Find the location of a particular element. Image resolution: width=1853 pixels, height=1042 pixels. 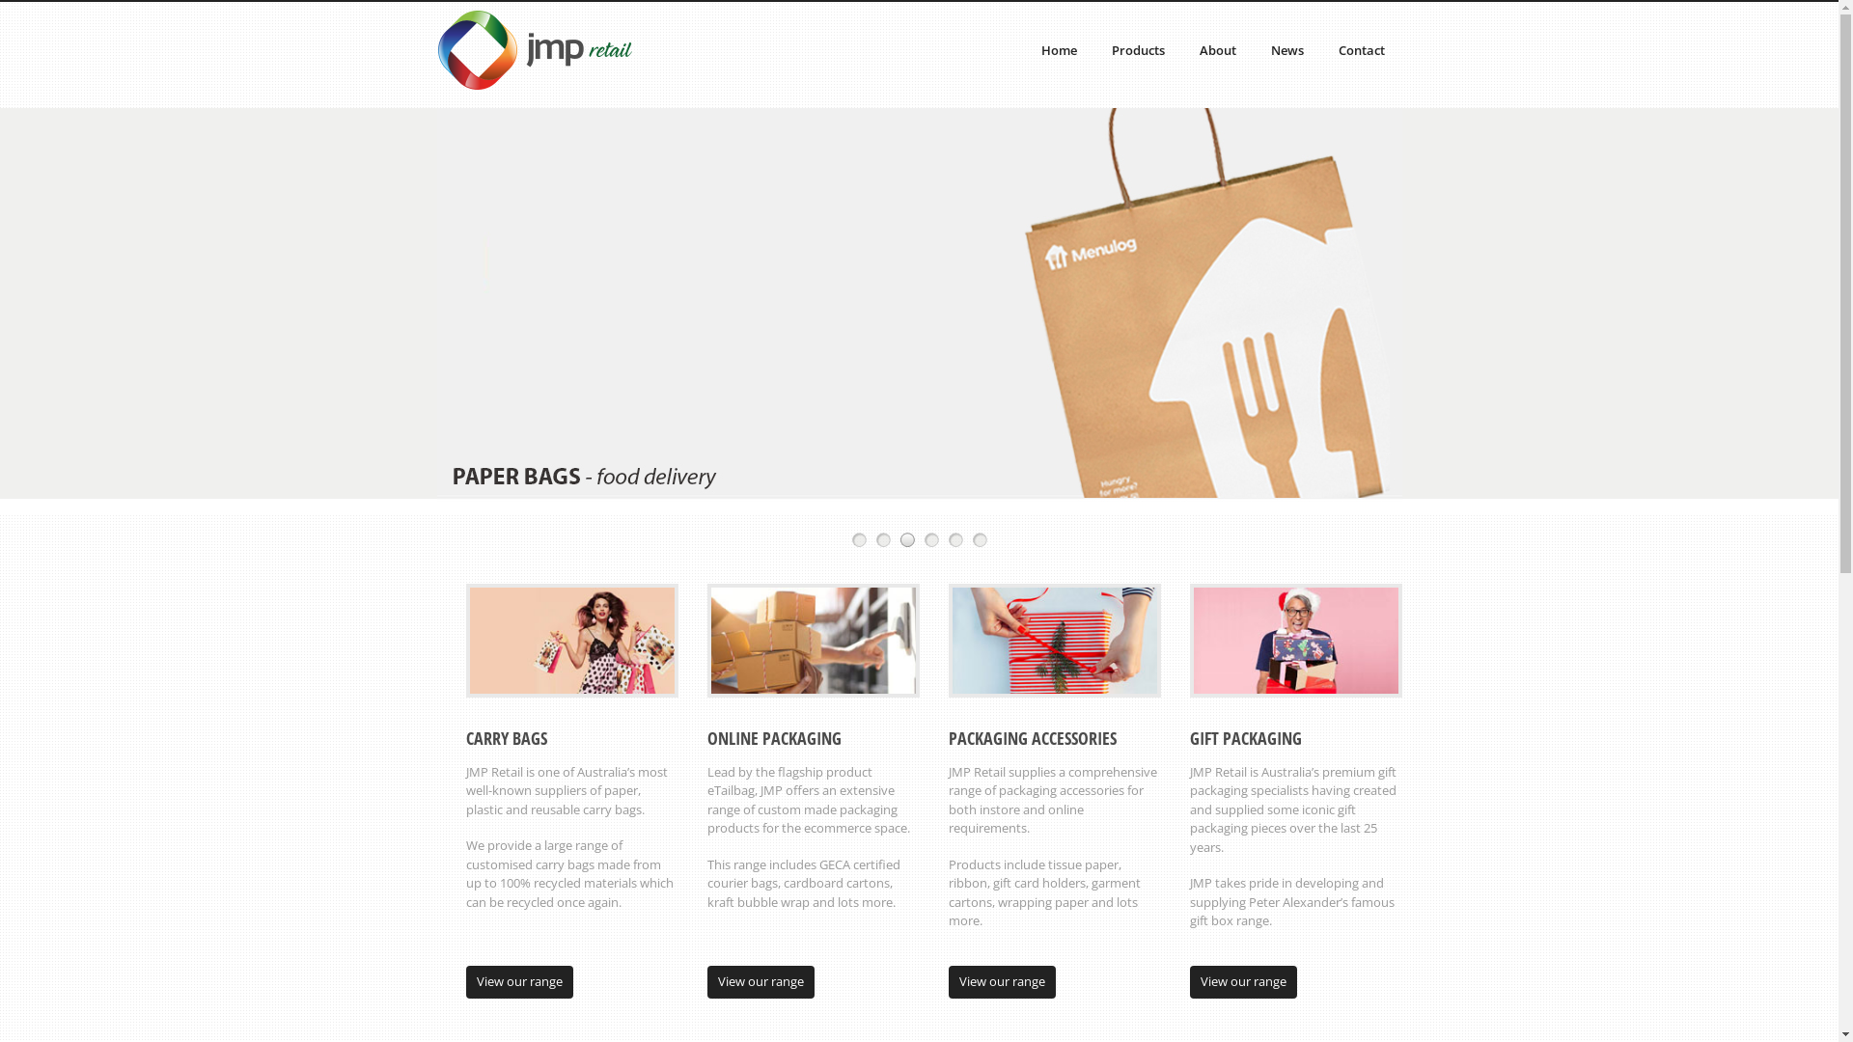

View our range is located at coordinates (1243, 982).